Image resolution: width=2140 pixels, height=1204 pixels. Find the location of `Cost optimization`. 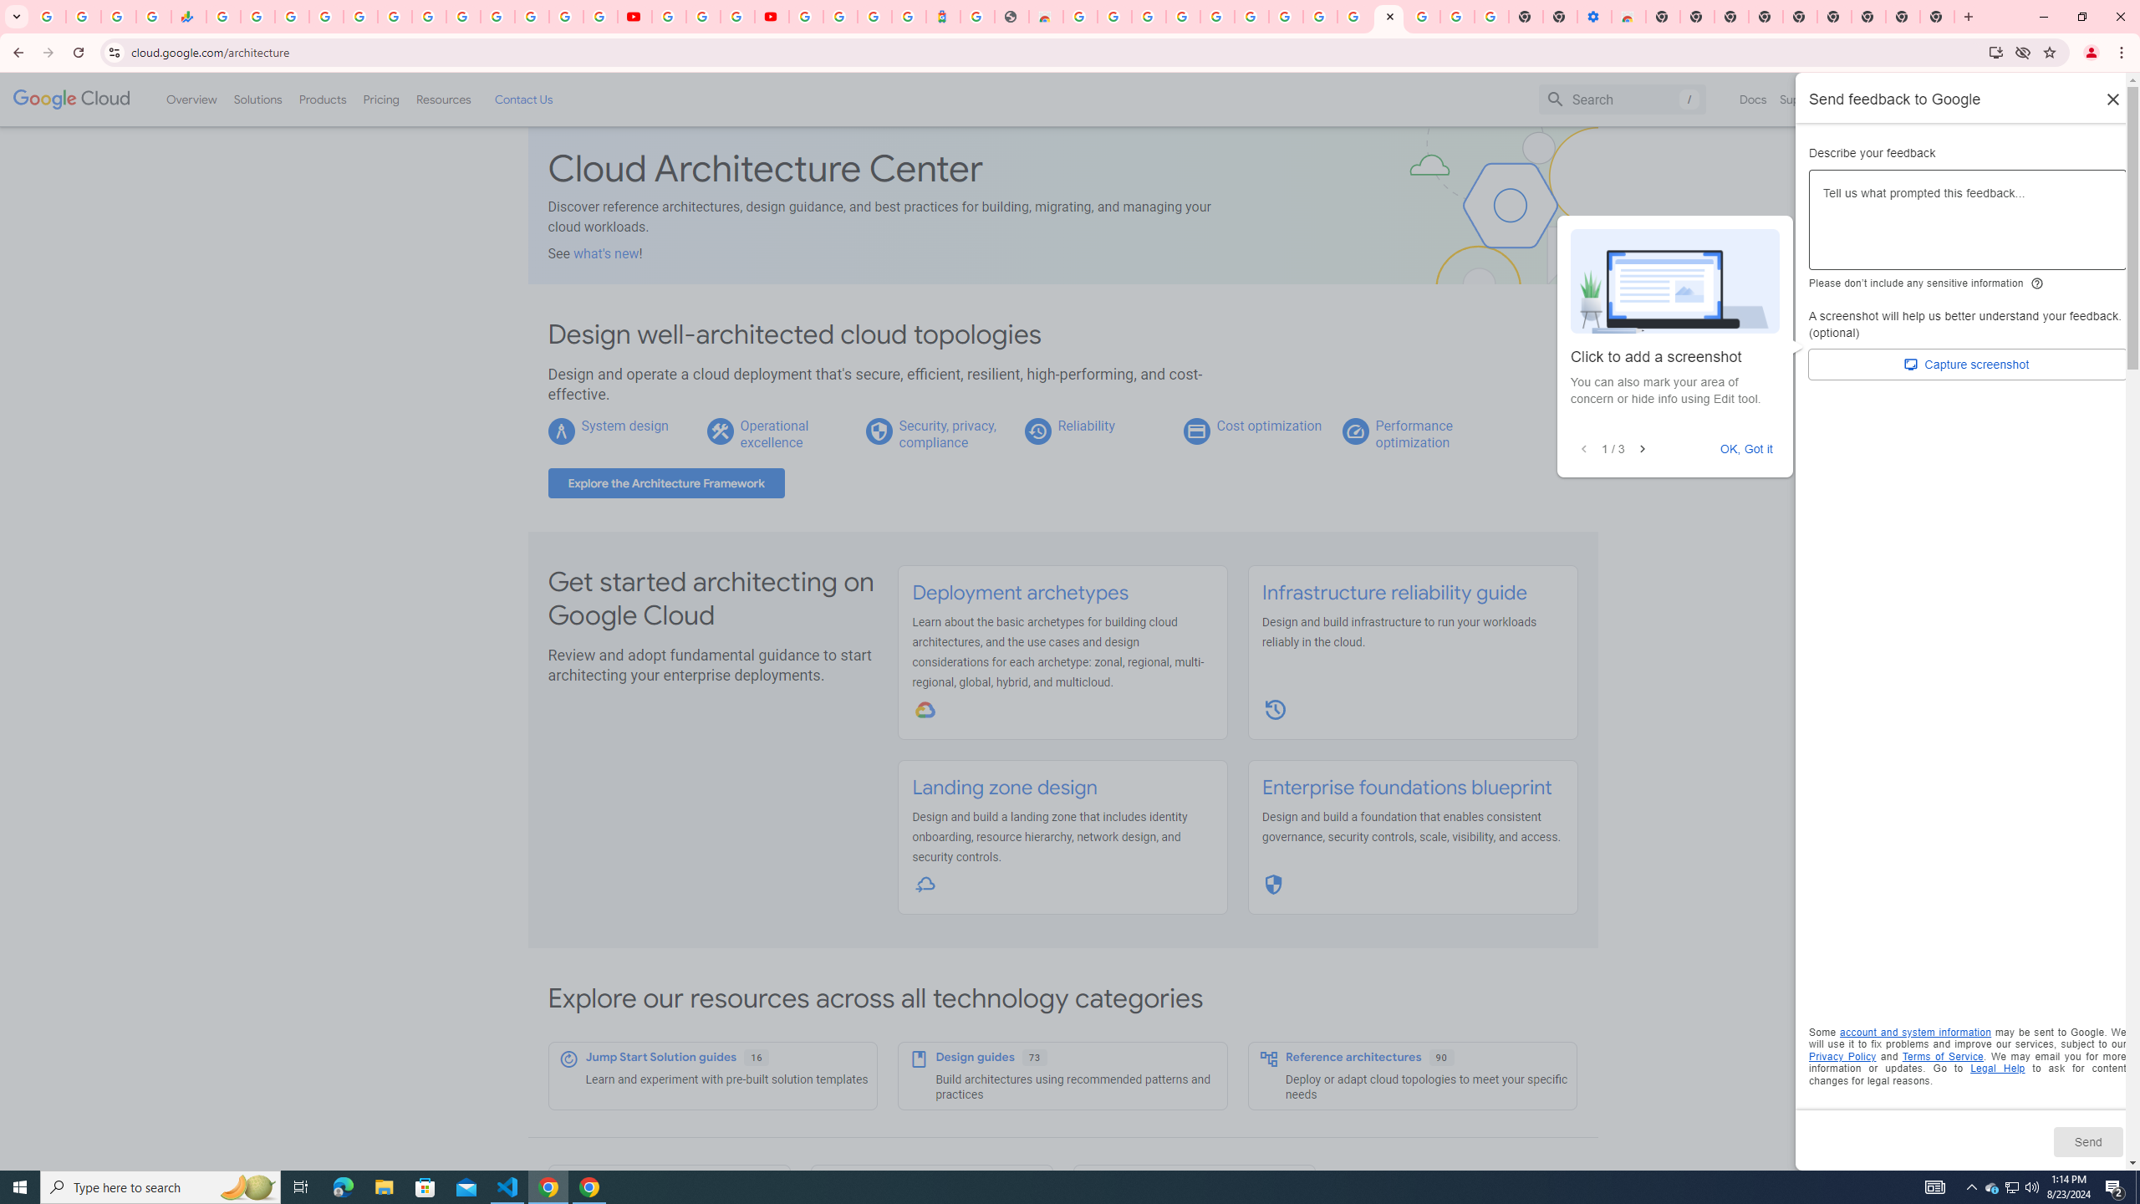

Cost optimization is located at coordinates (1269, 425).